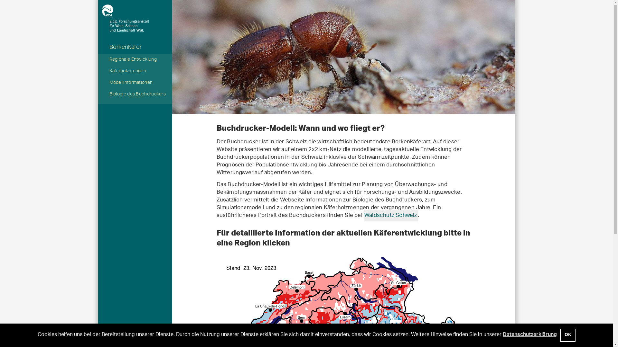  Describe the element at coordinates (568, 335) in the screenshot. I see `OK` at that location.